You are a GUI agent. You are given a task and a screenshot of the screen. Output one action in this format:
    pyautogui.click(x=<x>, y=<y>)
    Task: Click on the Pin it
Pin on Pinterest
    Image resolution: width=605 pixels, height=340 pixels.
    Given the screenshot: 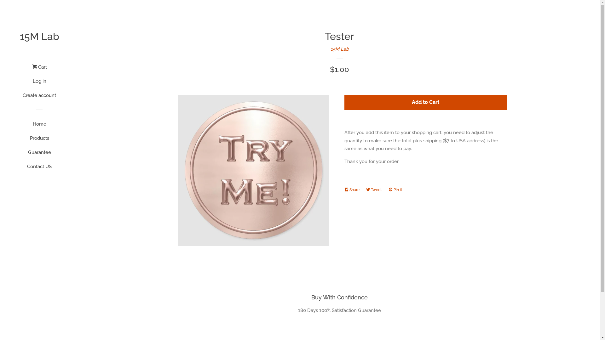 What is the action you would take?
    pyautogui.click(x=396, y=190)
    